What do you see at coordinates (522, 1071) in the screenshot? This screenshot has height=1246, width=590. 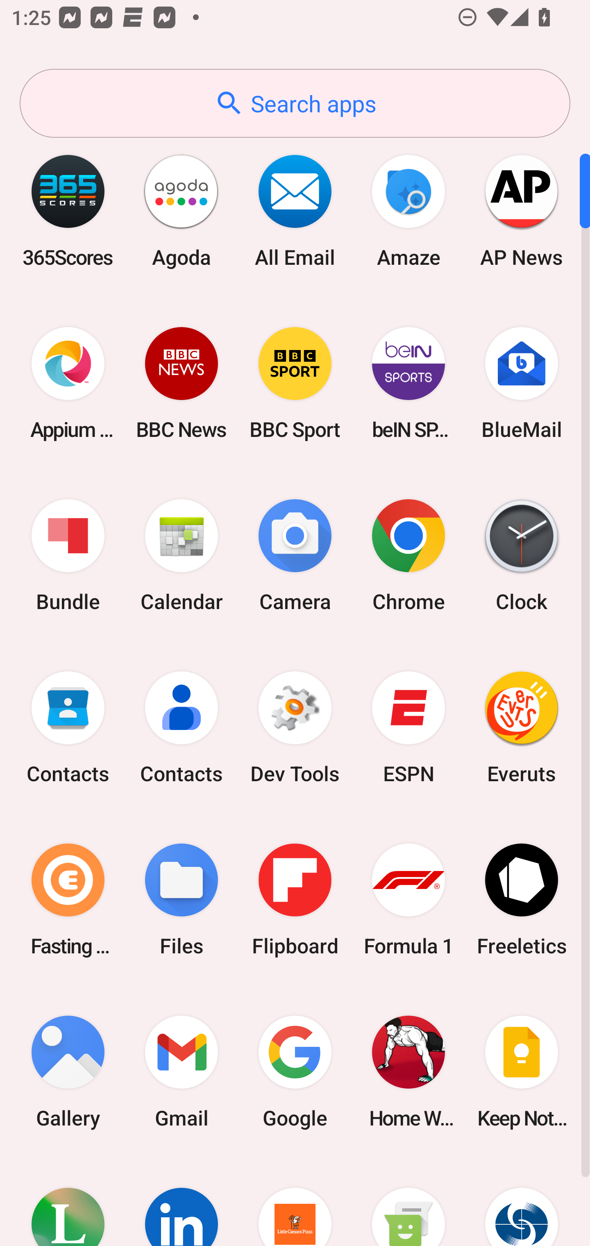 I see `Keep Notes` at bounding box center [522, 1071].